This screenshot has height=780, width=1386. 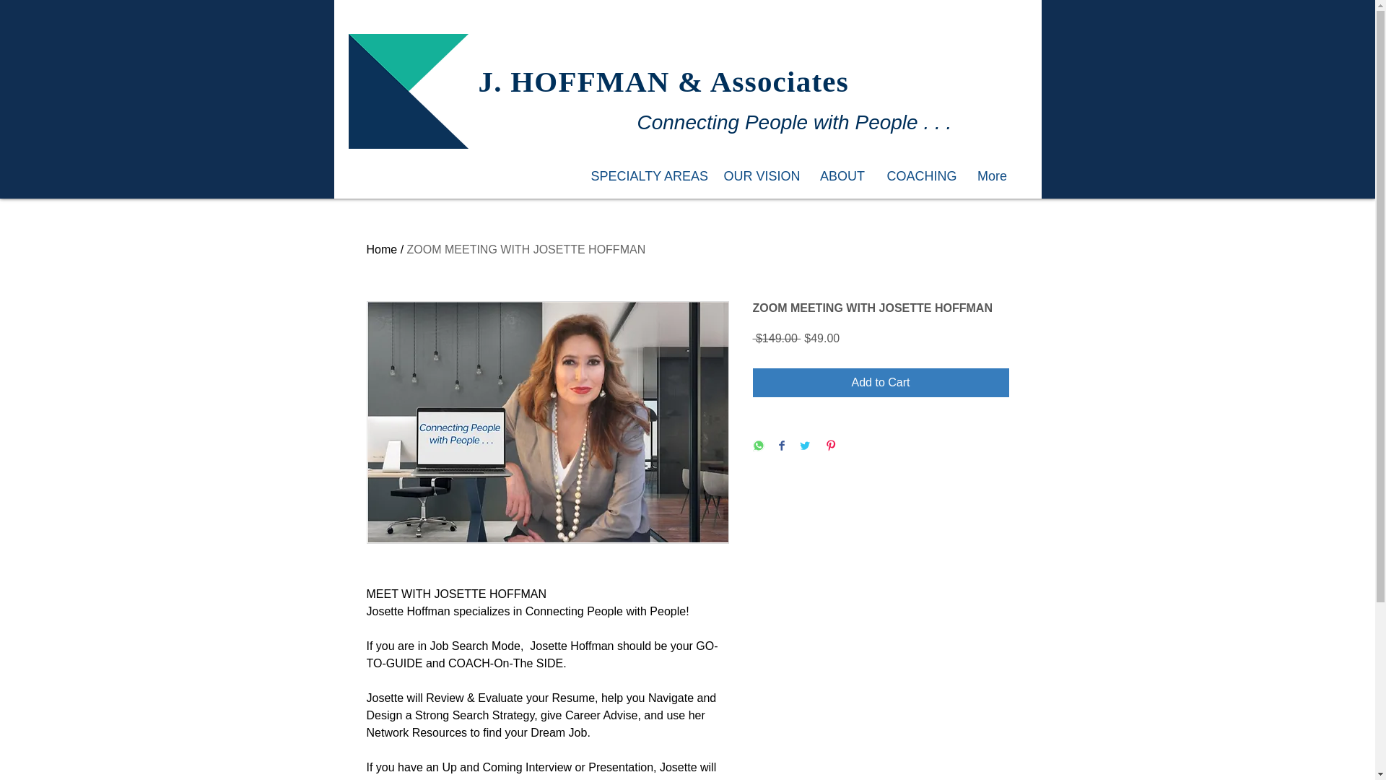 I want to click on OUR VISION, so click(x=761, y=176).